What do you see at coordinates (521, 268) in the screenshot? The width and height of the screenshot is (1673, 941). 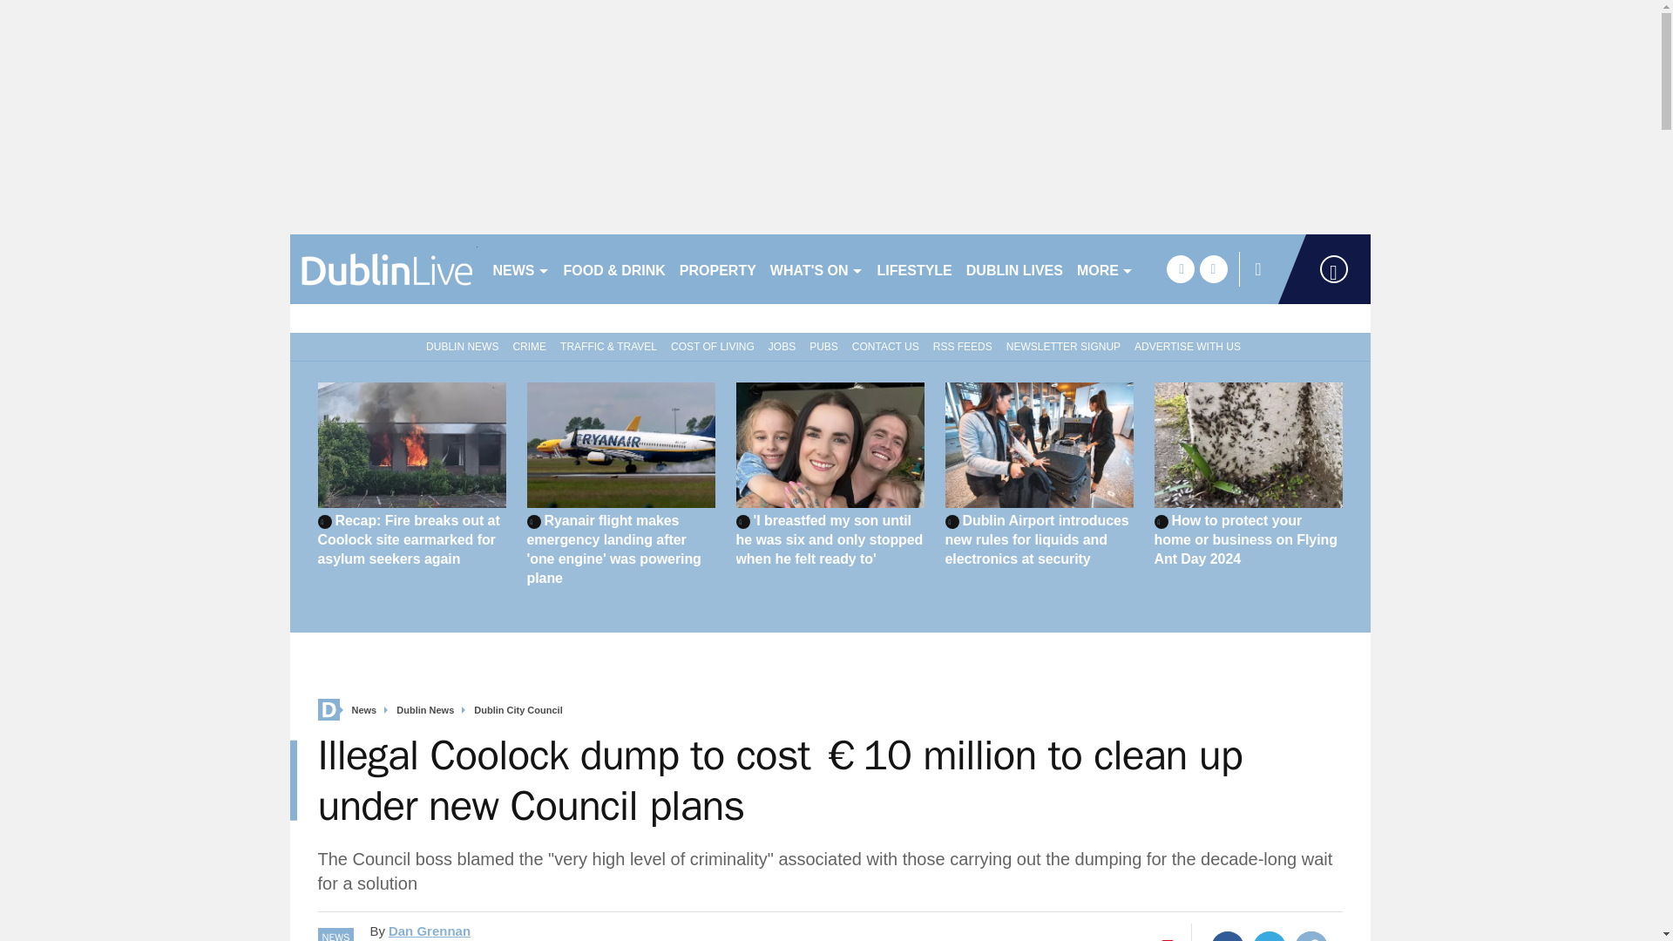 I see `NEWS` at bounding box center [521, 268].